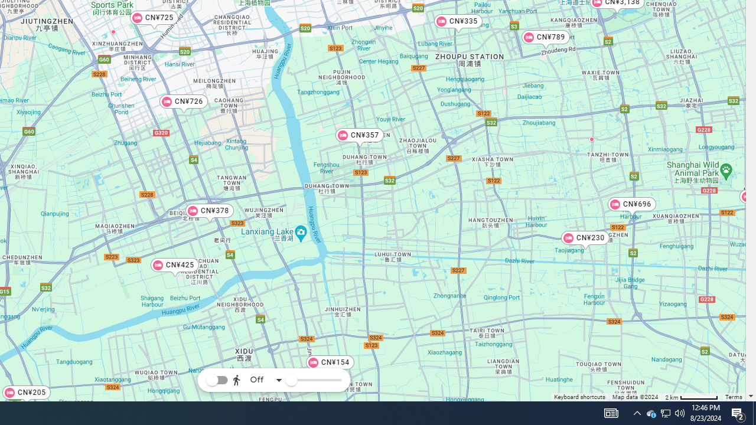  What do you see at coordinates (255, 321) in the screenshot?
I see `Walk` at bounding box center [255, 321].